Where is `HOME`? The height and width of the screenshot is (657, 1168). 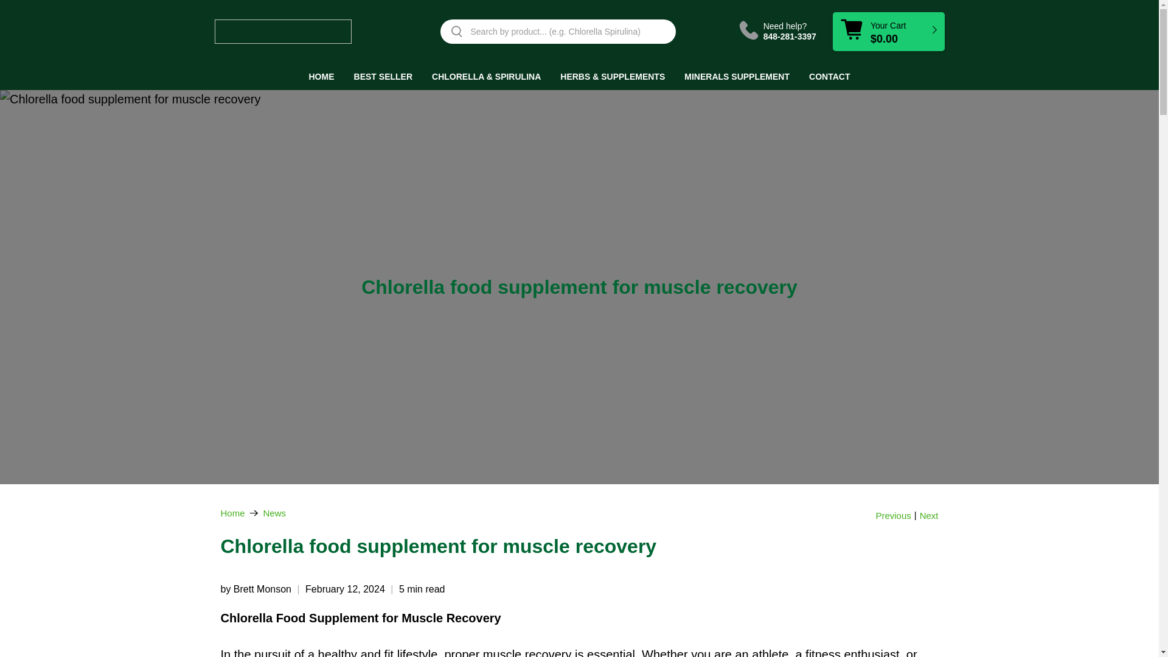
HOME is located at coordinates (321, 76).